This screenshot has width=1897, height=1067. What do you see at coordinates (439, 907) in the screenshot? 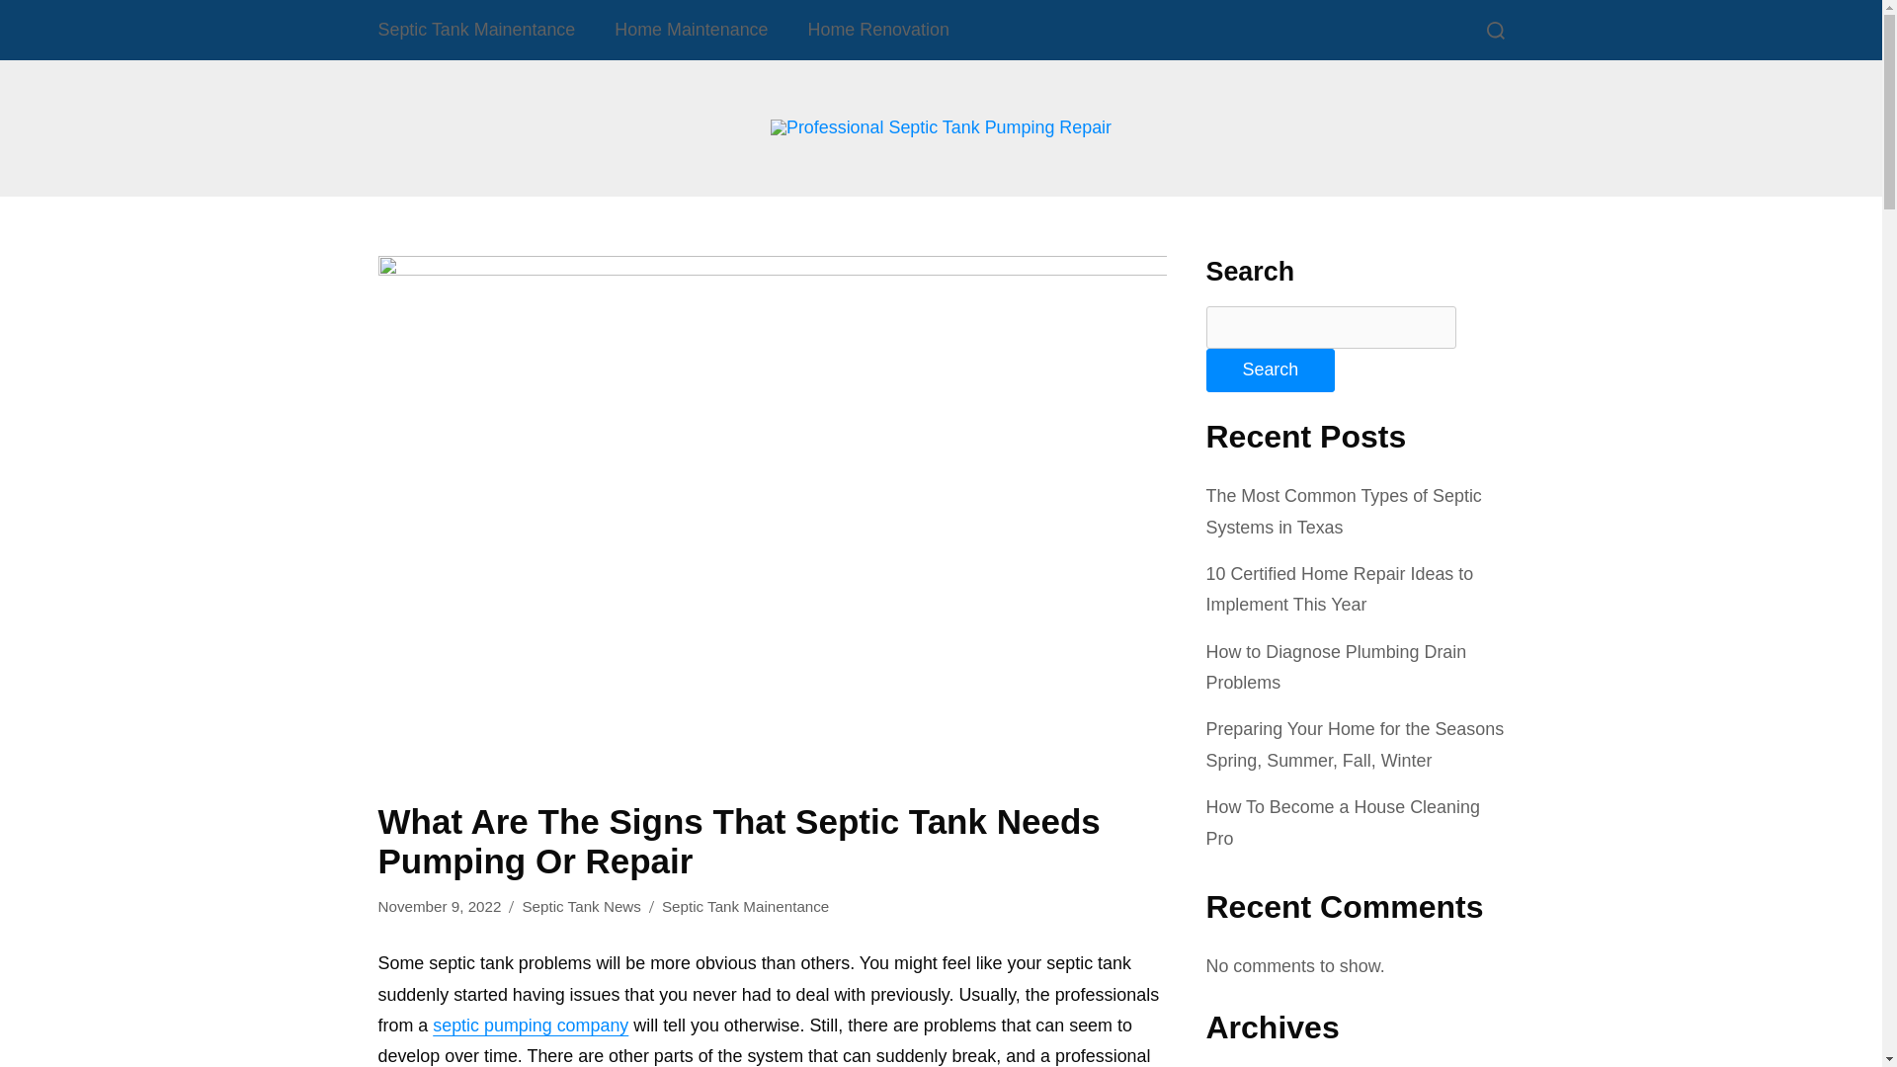
I see `November 9, 2022` at bounding box center [439, 907].